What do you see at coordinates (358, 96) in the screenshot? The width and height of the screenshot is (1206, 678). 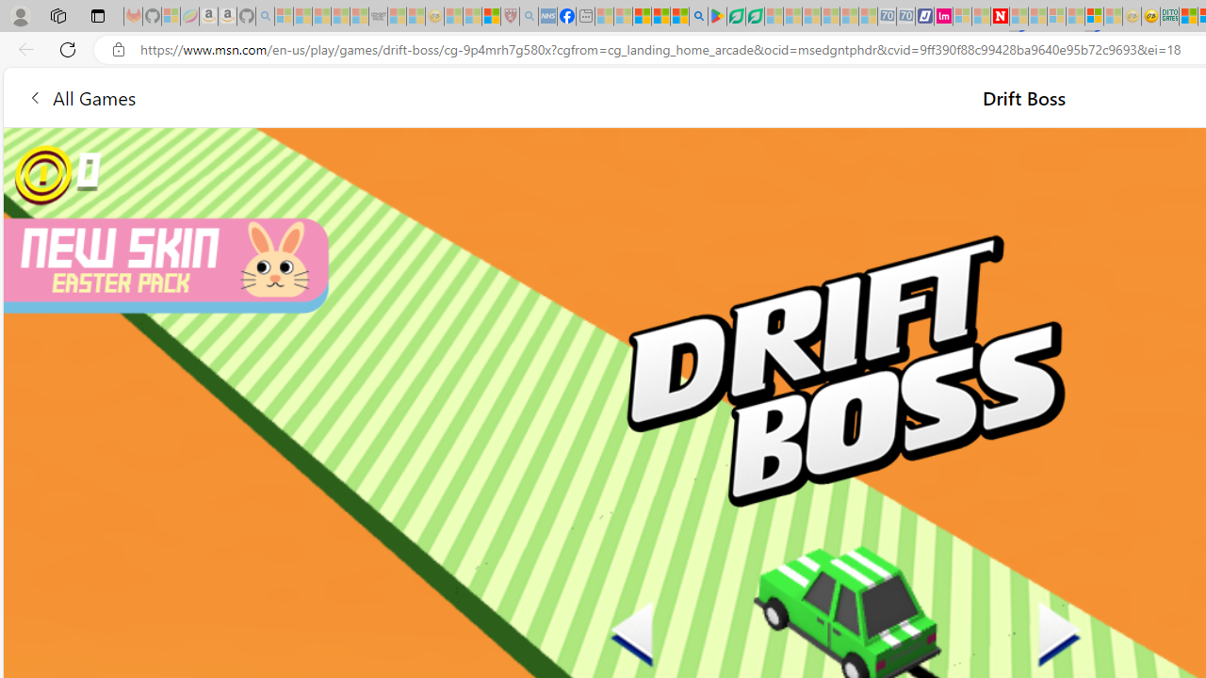 I see `All Games` at bounding box center [358, 96].